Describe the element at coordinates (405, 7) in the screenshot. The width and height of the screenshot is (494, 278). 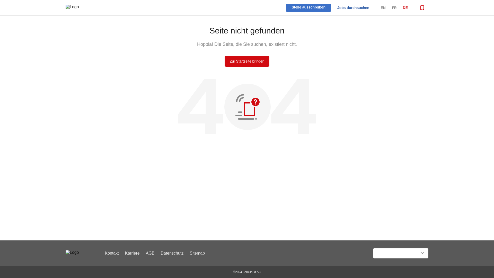
I see `DE` at that location.